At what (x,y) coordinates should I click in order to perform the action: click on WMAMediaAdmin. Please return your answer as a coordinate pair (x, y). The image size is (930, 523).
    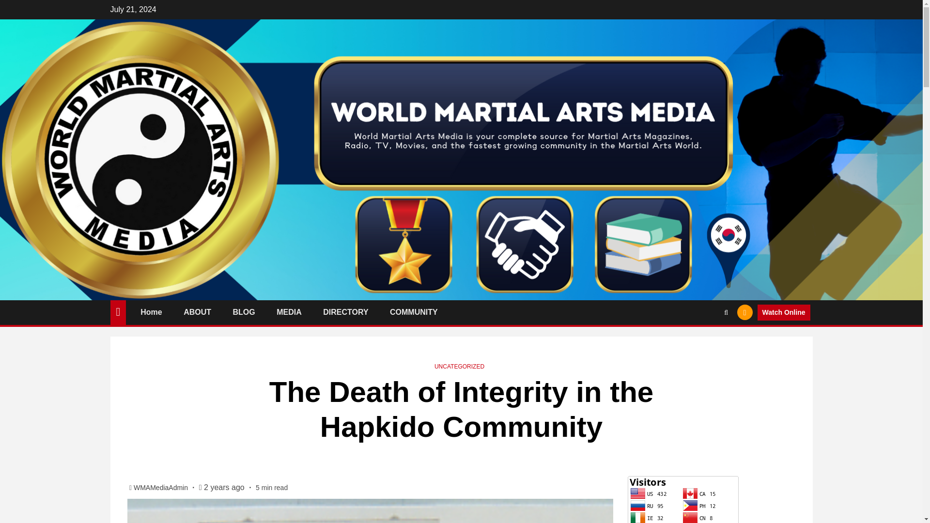
    Looking at the image, I should click on (162, 488).